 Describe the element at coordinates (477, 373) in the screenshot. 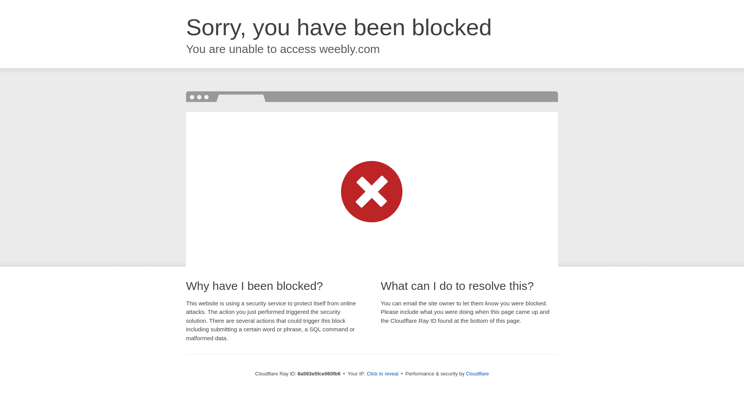

I see `Cloudflare` at that location.